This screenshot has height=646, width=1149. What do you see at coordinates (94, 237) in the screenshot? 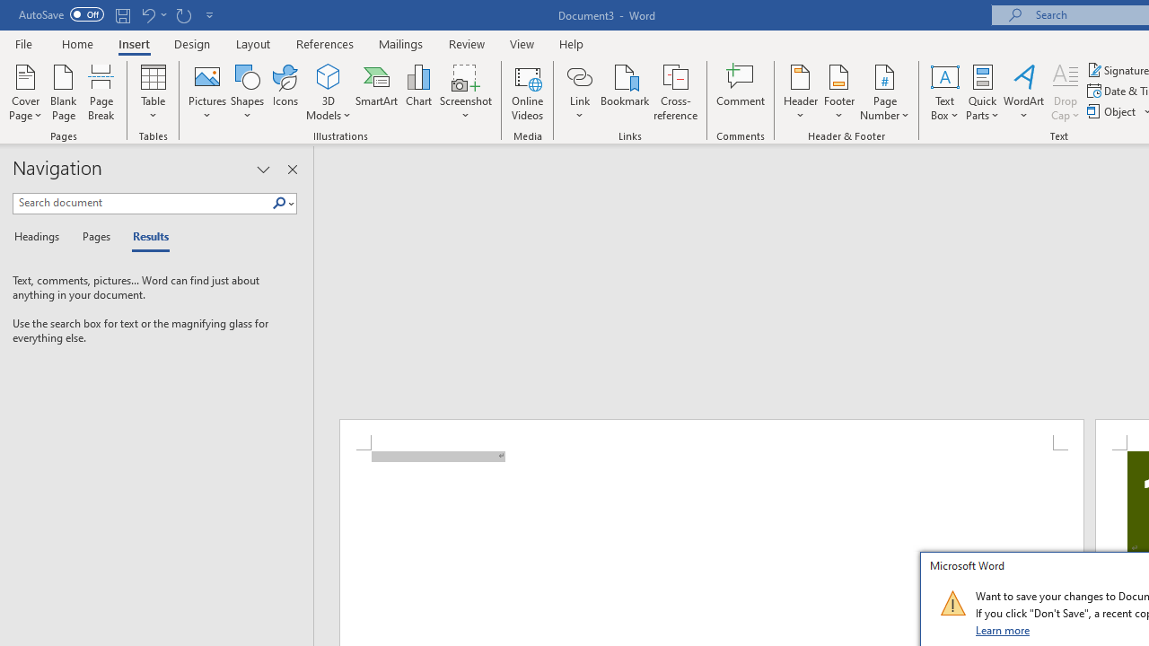
I see `Pages` at bounding box center [94, 237].